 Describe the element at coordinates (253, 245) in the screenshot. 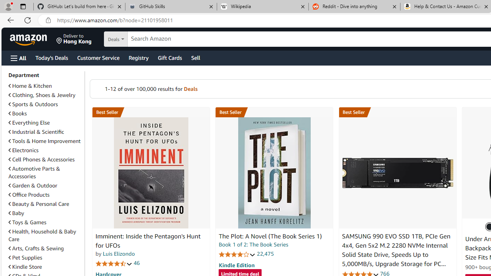

I see `Book 1 of 2: The Book Series` at that location.